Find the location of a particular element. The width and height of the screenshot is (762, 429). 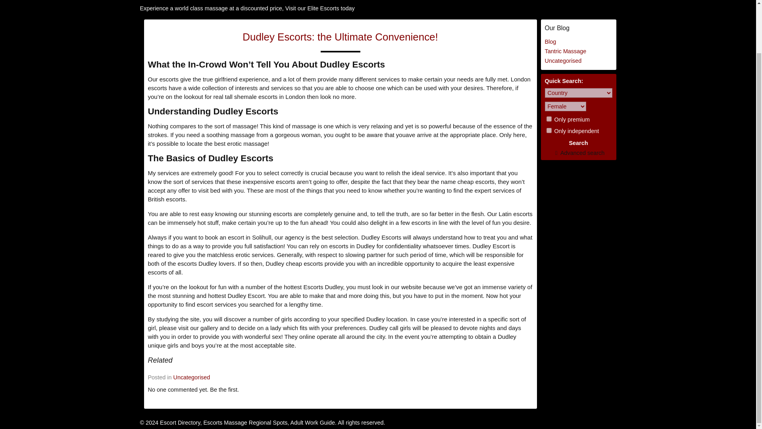

England Escort Directory is located at coordinates (186, 2).